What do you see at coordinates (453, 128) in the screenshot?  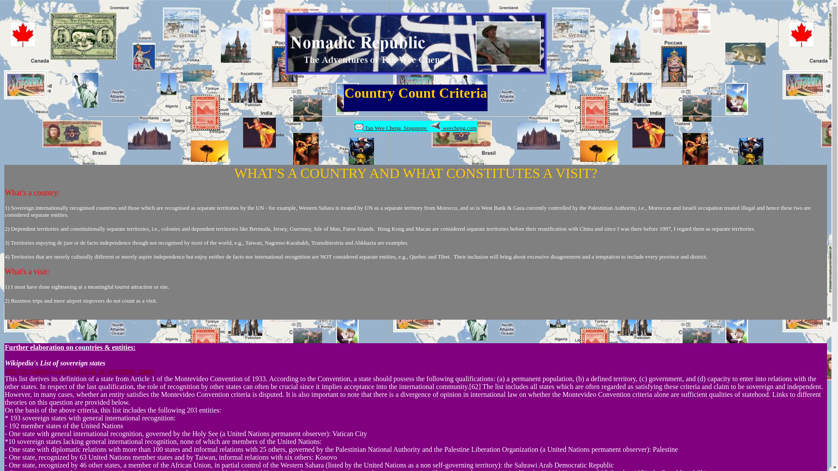 I see `weecheng.com` at bounding box center [453, 128].